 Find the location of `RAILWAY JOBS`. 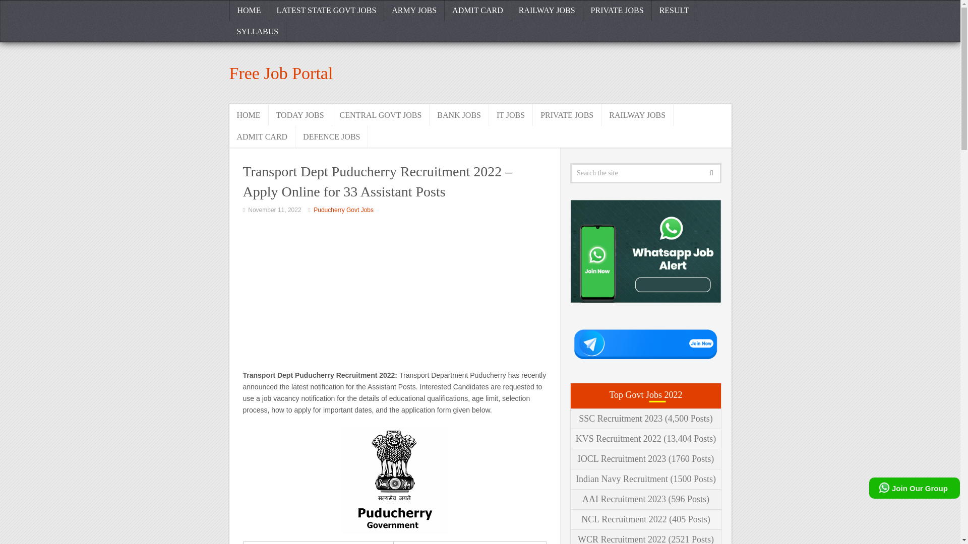

RAILWAY JOBS is located at coordinates (547, 11).